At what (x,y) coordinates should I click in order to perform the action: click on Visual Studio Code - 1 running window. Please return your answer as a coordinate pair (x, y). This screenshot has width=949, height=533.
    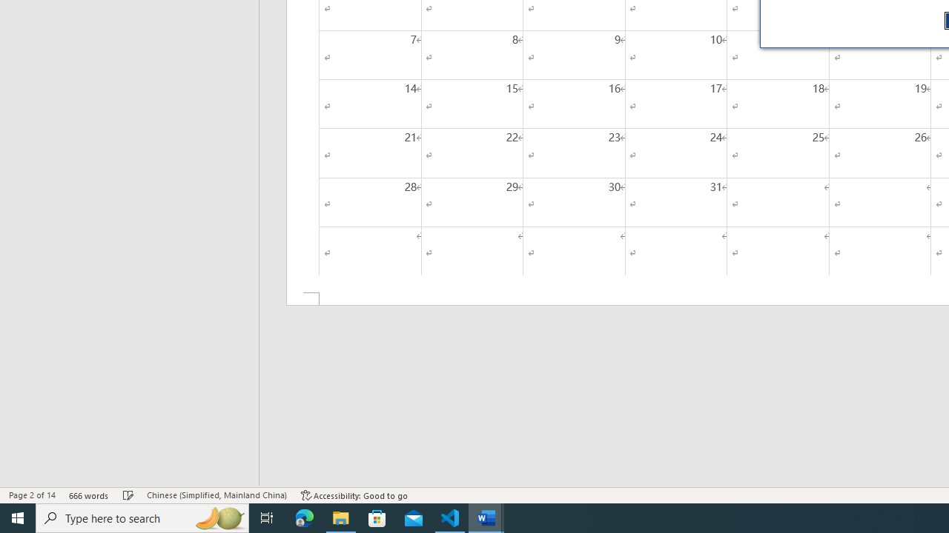
    Looking at the image, I should click on (450, 518).